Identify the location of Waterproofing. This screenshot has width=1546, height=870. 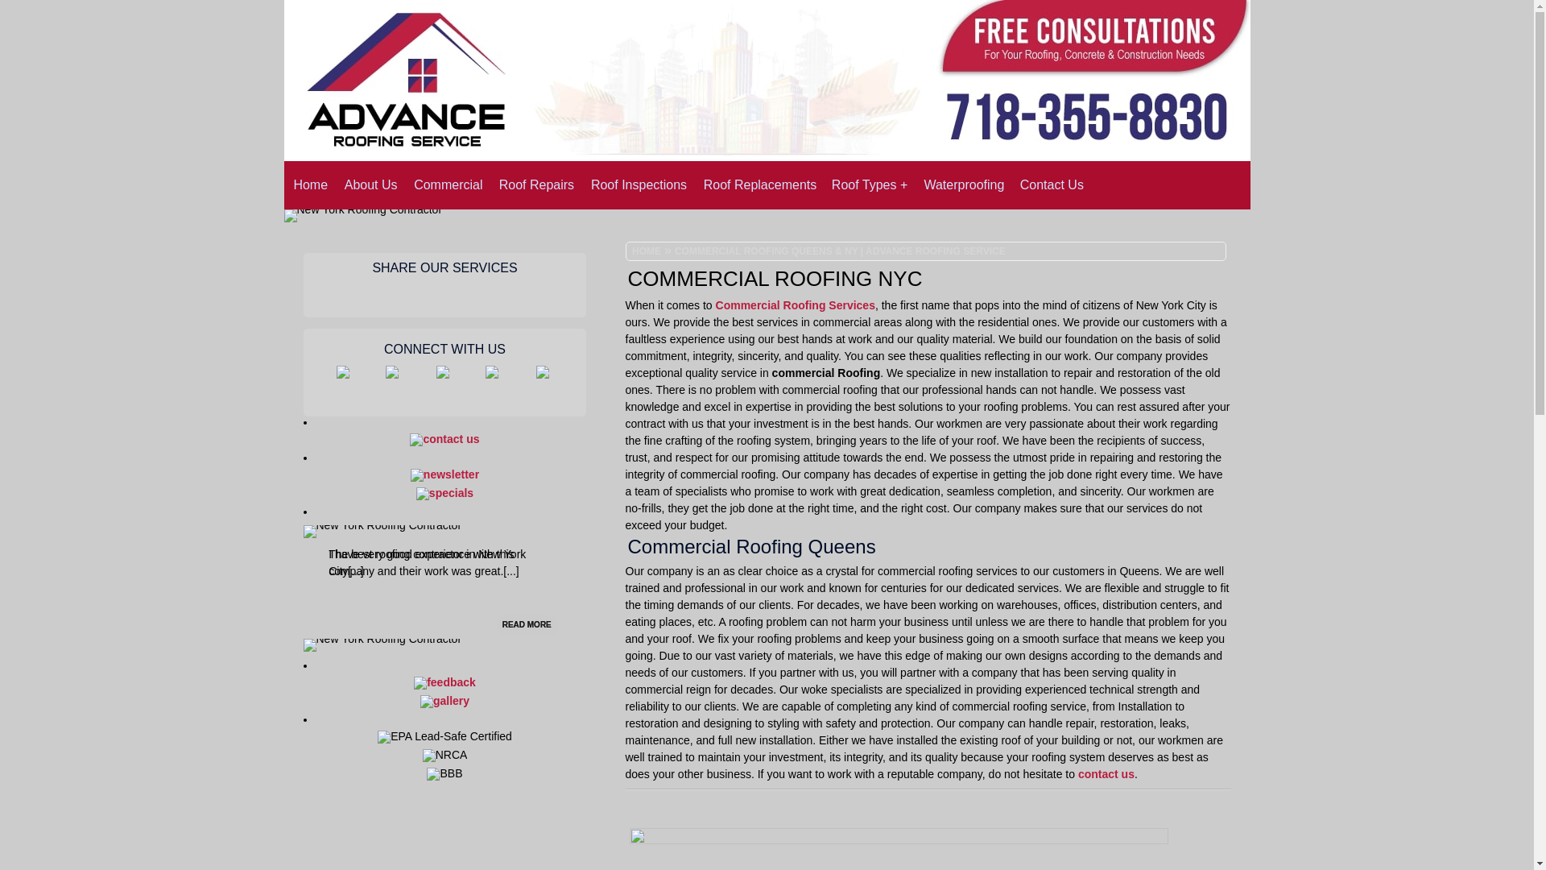
(960, 185).